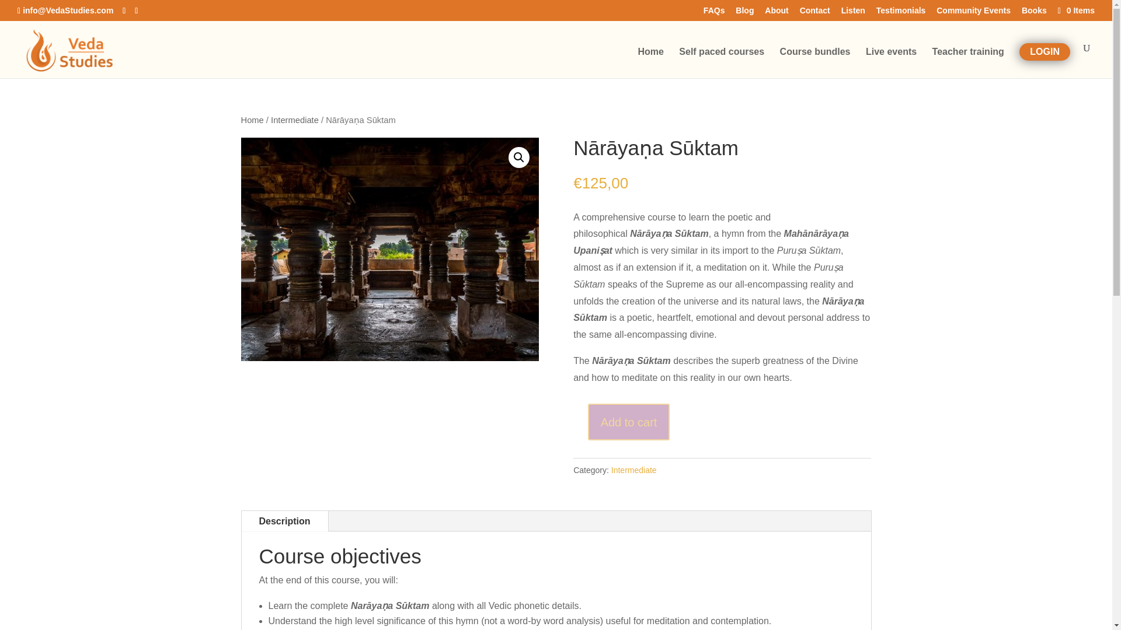  What do you see at coordinates (715, 13) in the screenshot?
I see `FAQs` at bounding box center [715, 13].